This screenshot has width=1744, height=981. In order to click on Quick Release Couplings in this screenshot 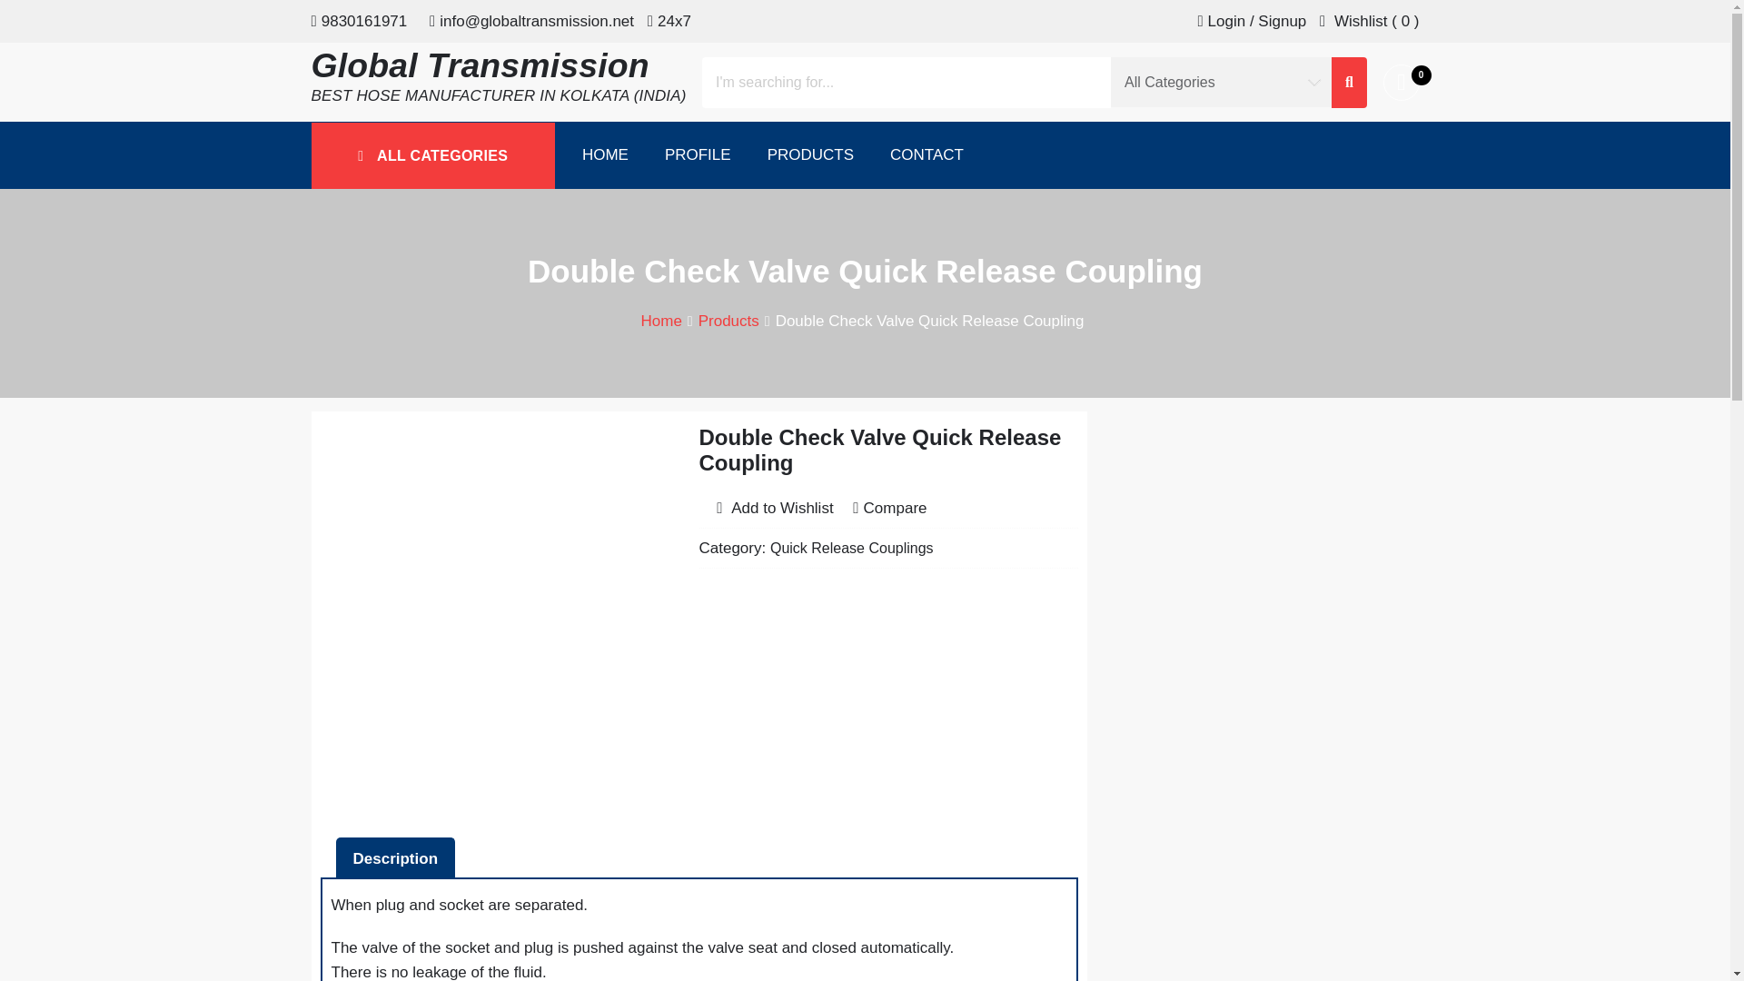, I will do `click(852, 549)`.